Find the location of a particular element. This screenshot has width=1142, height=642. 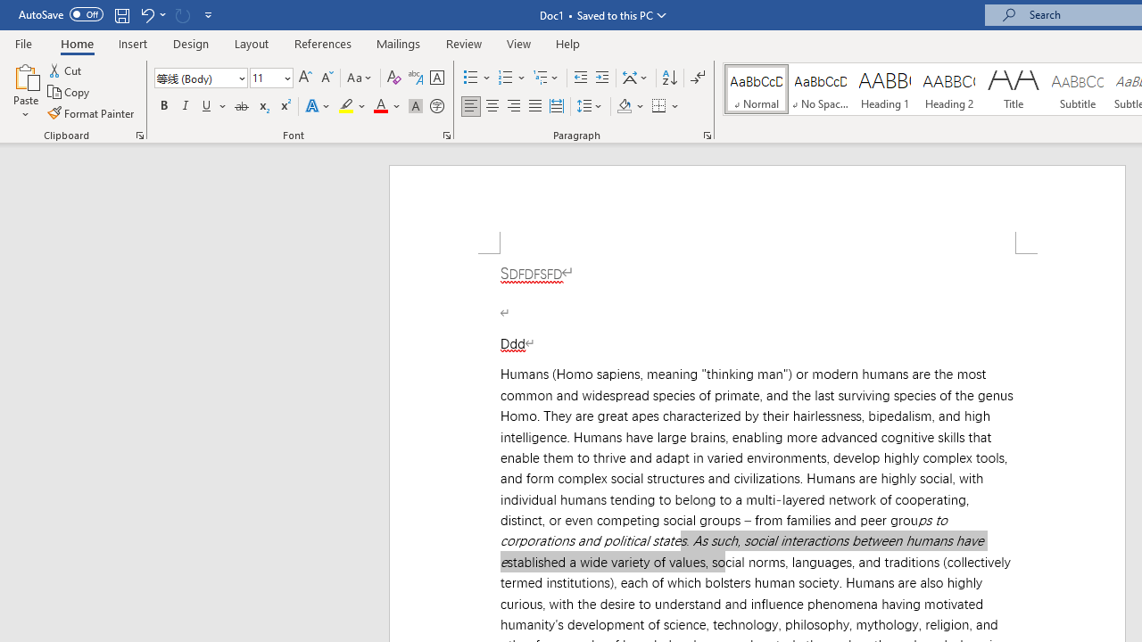

Open is located at coordinates (285, 78).